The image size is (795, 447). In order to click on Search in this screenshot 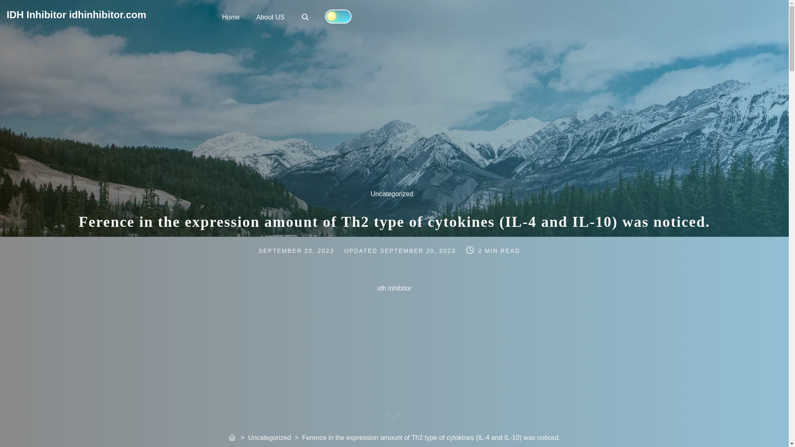, I will do `click(305, 17)`.